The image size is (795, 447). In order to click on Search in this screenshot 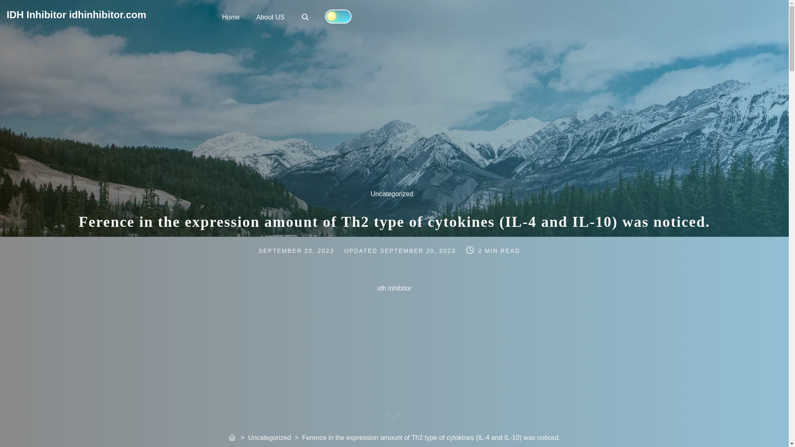, I will do `click(305, 17)`.